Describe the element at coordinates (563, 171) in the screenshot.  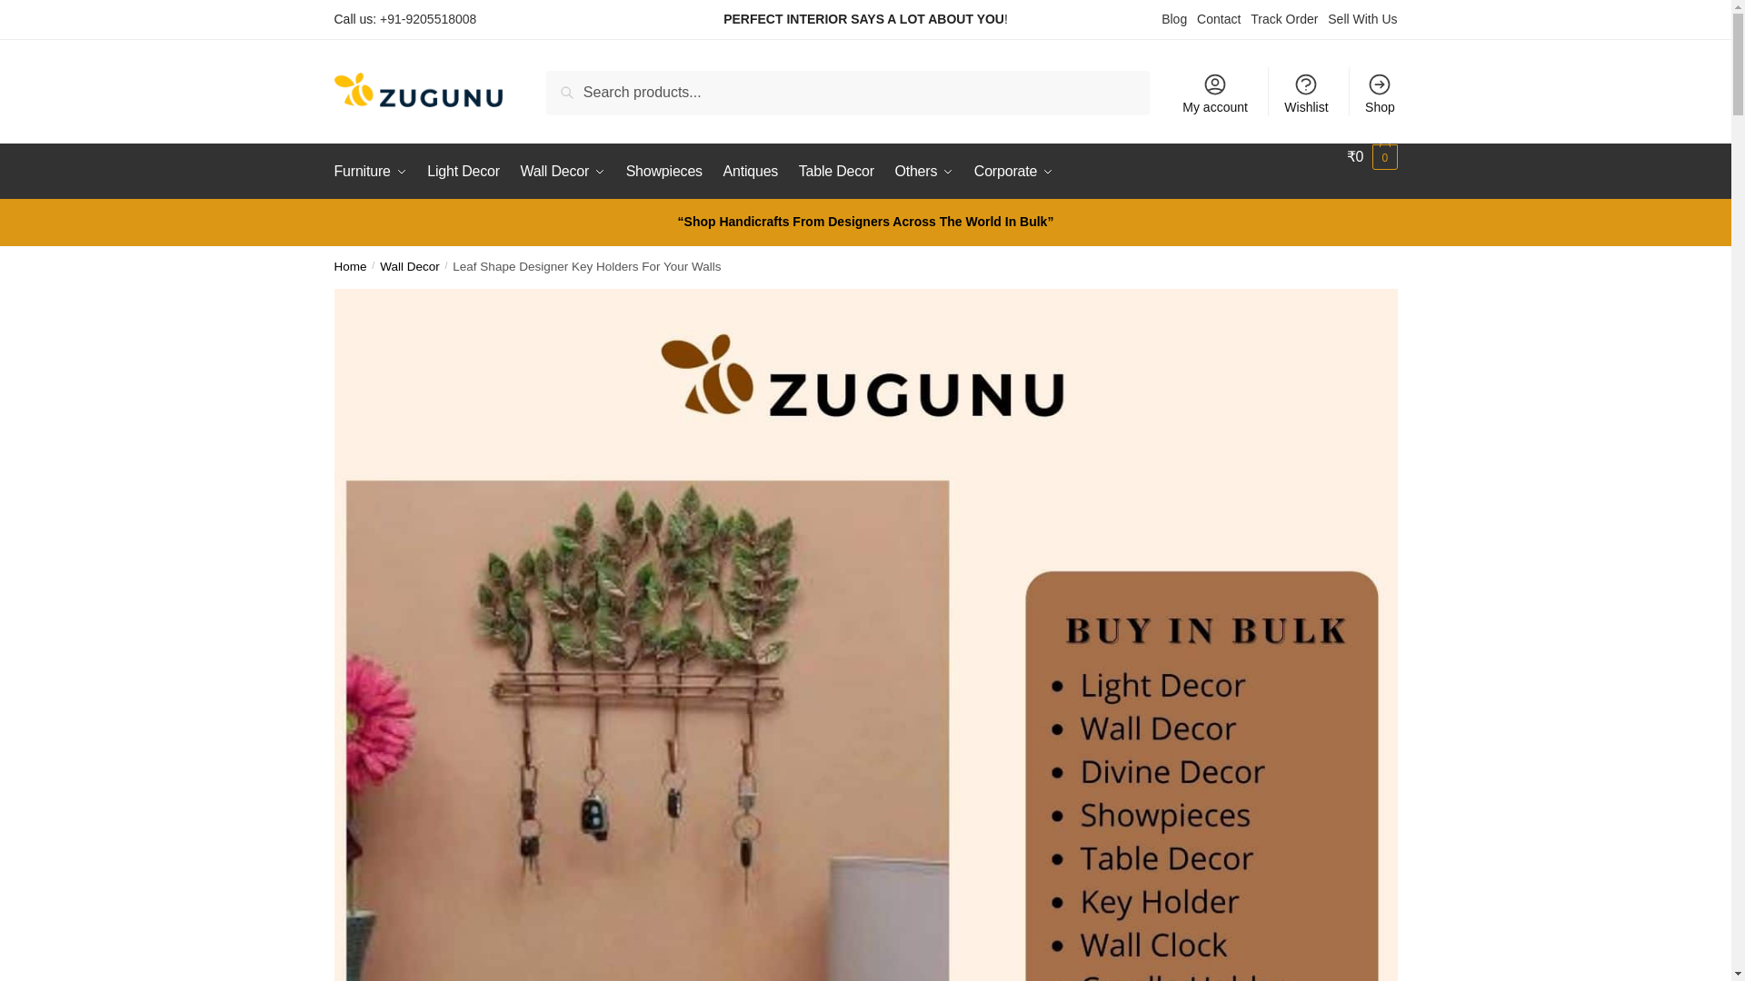
I see `Wall Decor` at that location.